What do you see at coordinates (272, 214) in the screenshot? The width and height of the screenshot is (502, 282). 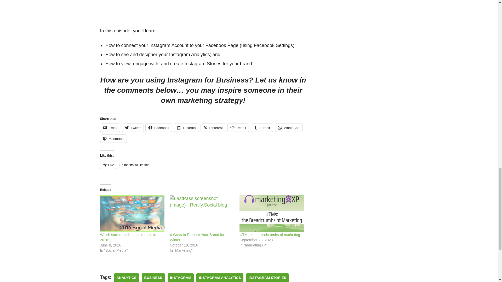 I see `UTMs: the breadcrumbs of marketing` at bounding box center [272, 214].